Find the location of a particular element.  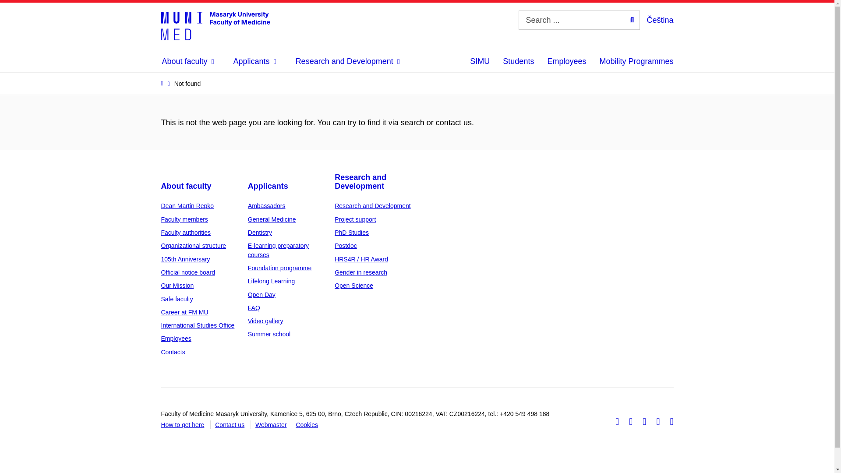

About faculty is located at coordinates (188, 61).